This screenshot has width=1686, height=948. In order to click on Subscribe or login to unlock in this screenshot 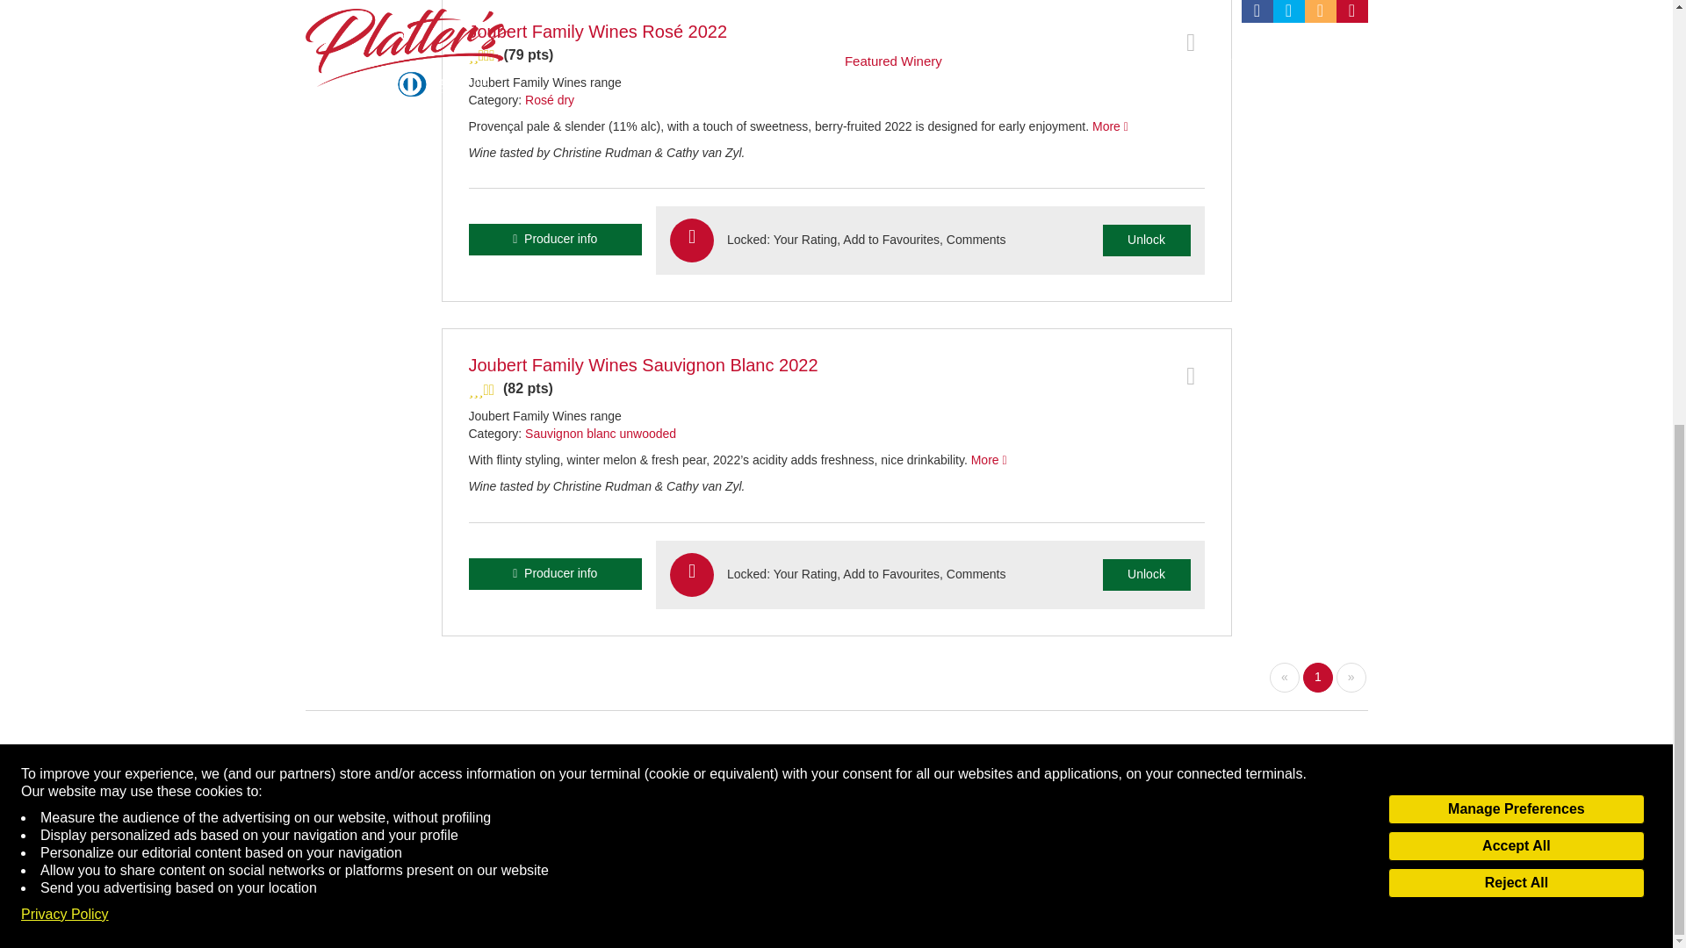, I will do `click(1146, 240)`.